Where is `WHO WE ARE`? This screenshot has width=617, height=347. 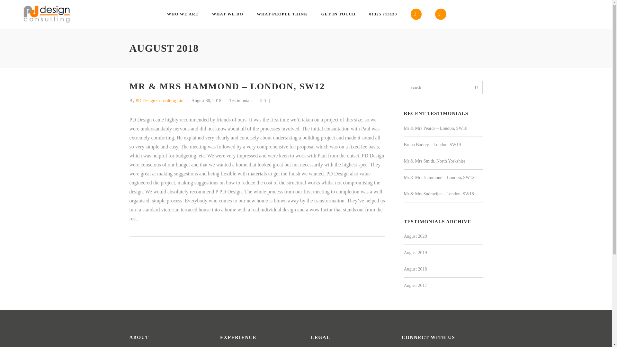 WHO WE ARE is located at coordinates (183, 14).